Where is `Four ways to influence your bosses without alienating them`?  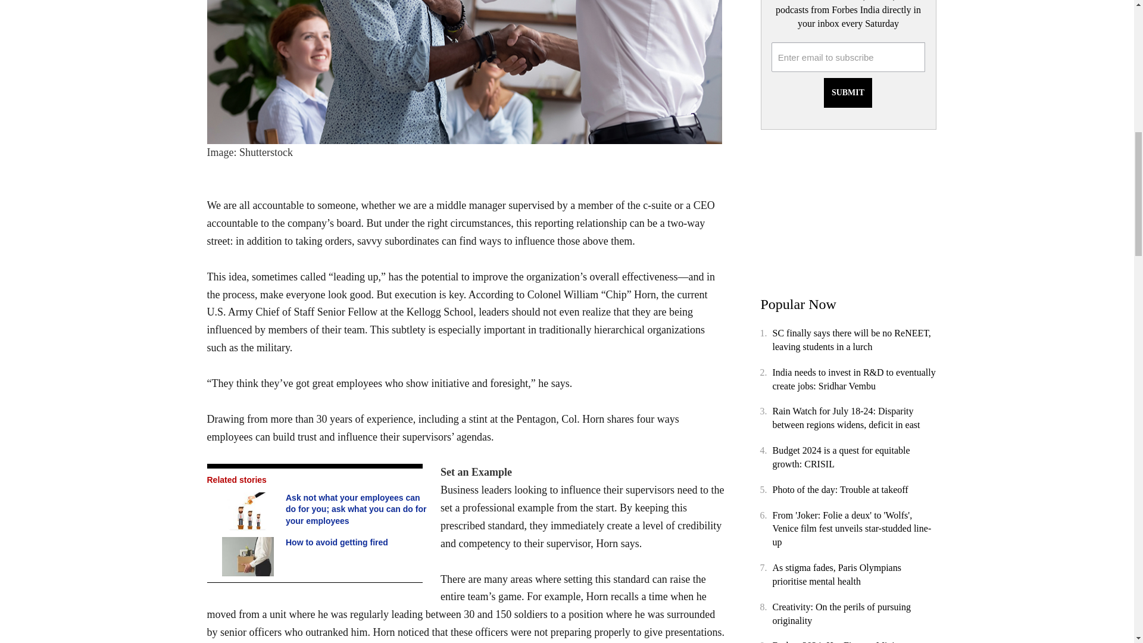 Four ways to influence your bosses without alienating them is located at coordinates (466, 71).